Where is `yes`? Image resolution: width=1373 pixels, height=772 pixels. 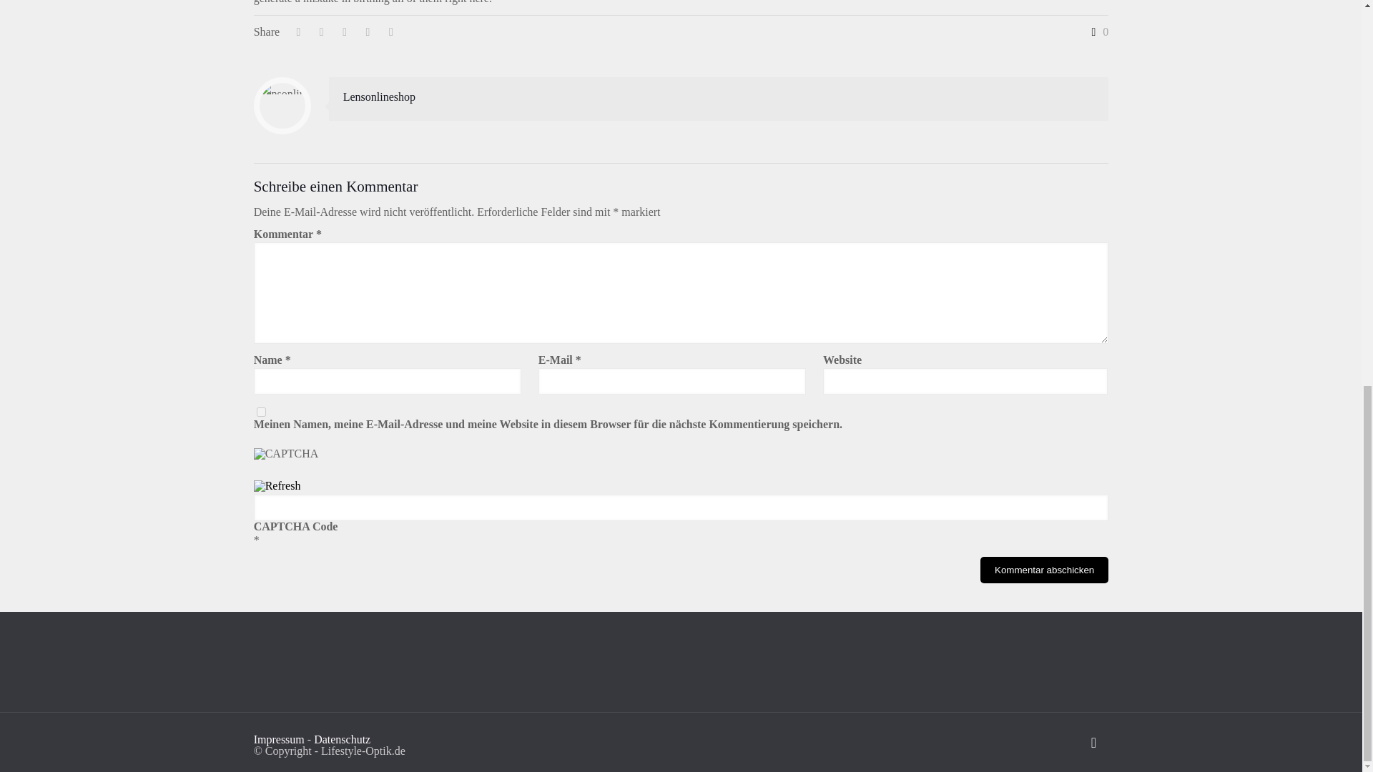 yes is located at coordinates (262, 412).